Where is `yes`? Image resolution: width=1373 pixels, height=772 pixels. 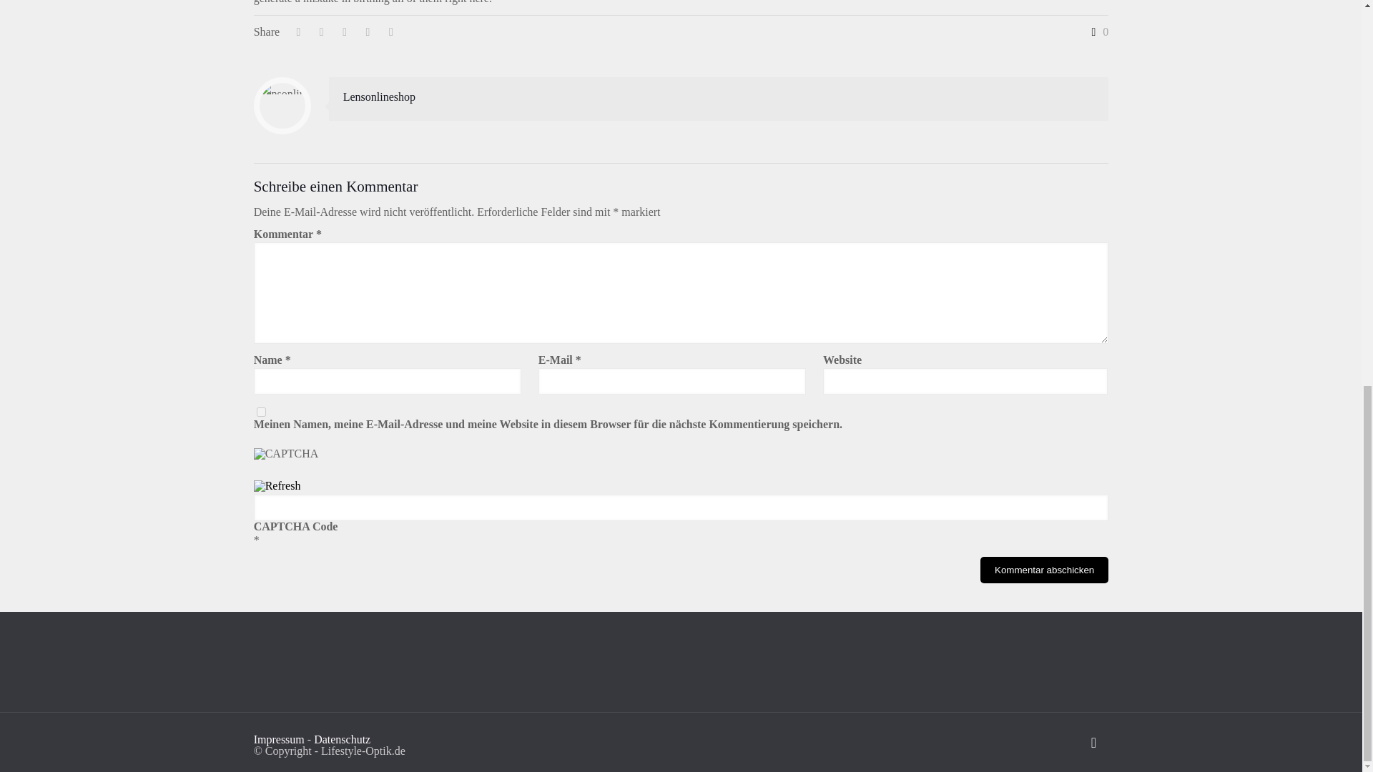 yes is located at coordinates (262, 412).